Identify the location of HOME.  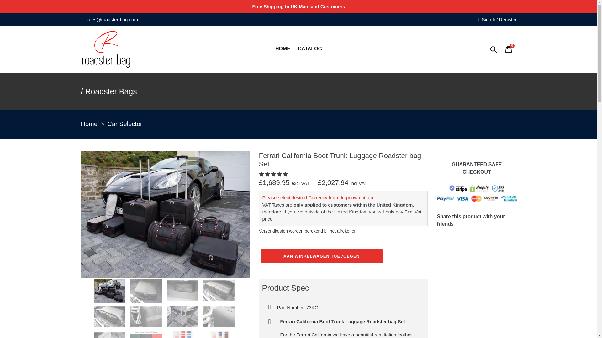
(283, 49).